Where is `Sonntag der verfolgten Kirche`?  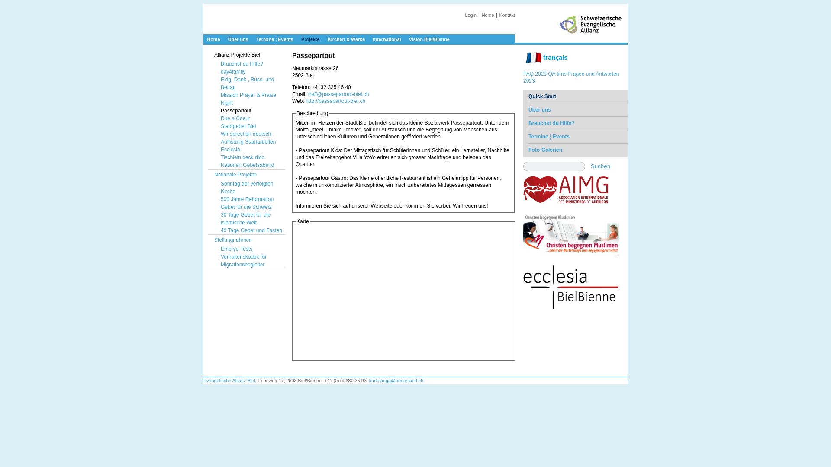 Sonntag der verfolgten Kirche is located at coordinates (250, 188).